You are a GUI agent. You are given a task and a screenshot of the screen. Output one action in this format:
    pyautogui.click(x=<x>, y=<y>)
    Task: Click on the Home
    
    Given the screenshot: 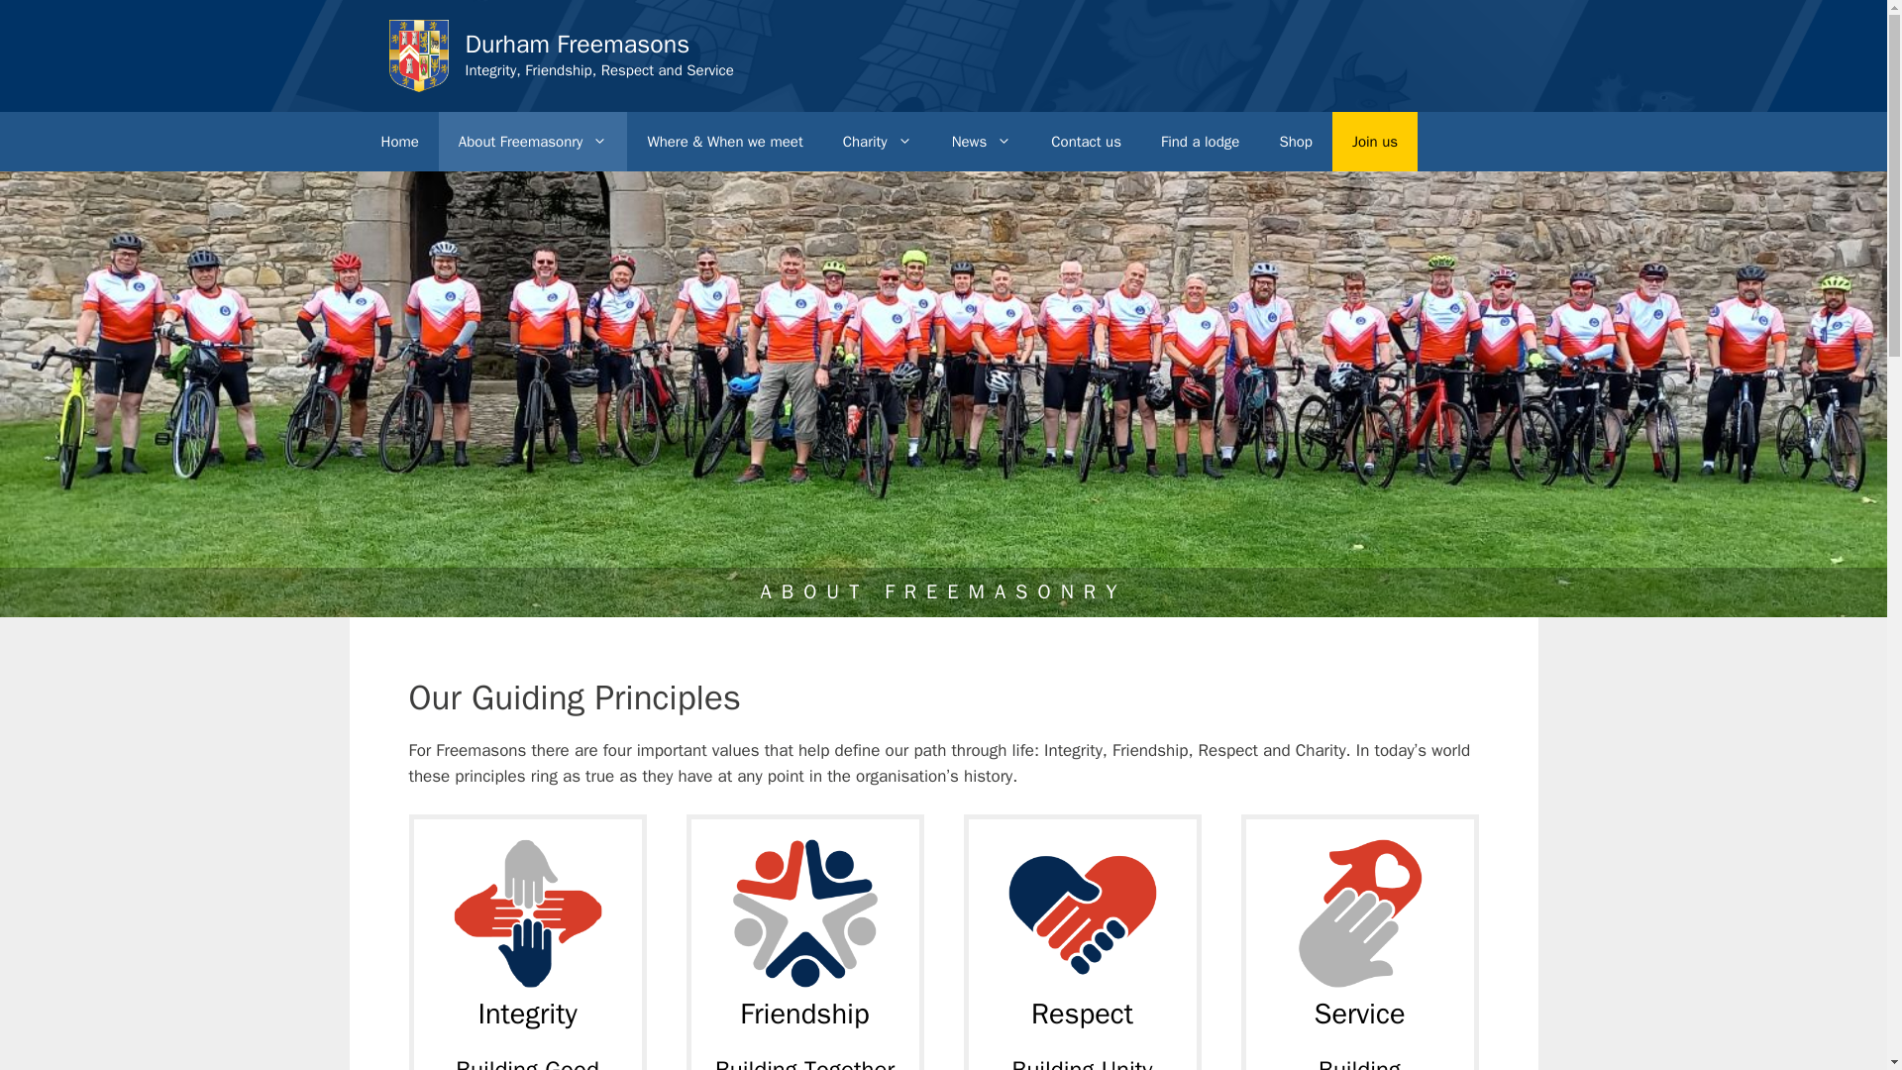 What is the action you would take?
    pyautogui.click(x=398, y=141)
    